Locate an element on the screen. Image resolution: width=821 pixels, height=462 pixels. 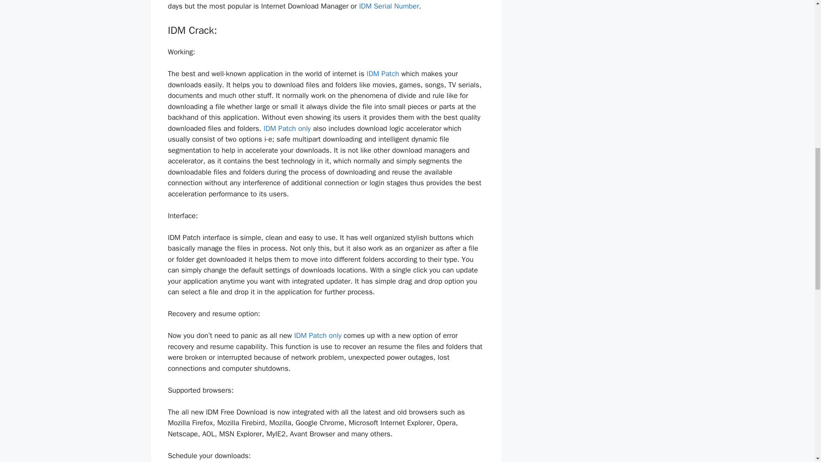
IDM Patch only is located at coordinates (287, 128).